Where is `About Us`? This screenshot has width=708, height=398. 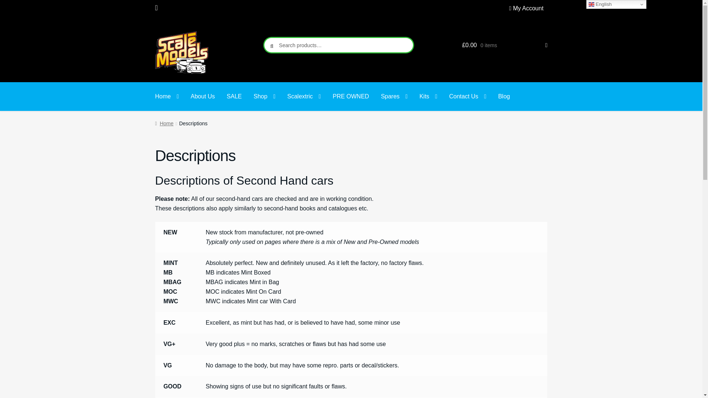 About Us is located at coordinates (203, 97).